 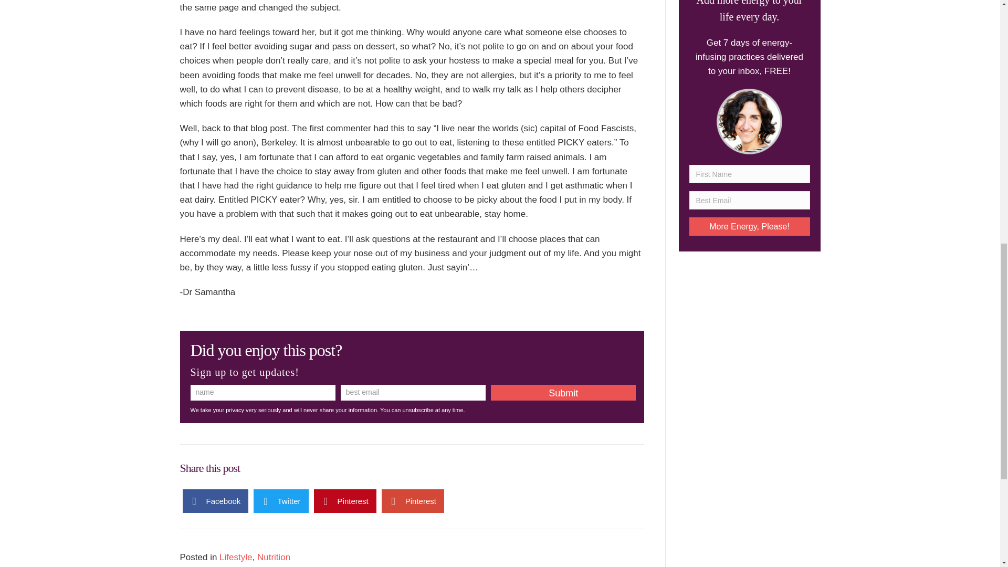 I want to click on Twitter, so click(x=281, y=501).